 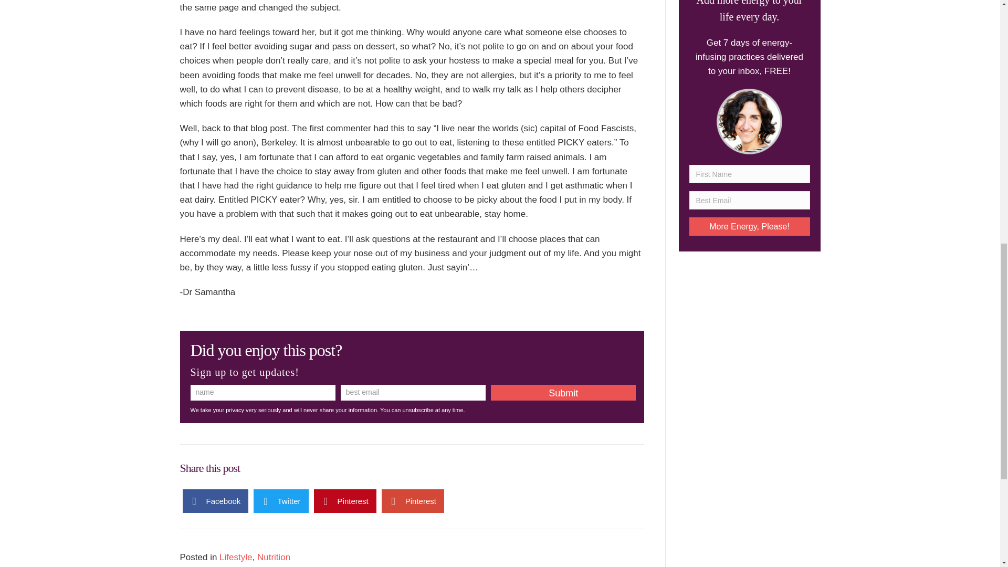 I want to click on Twitter, so click(x=281, y=501).